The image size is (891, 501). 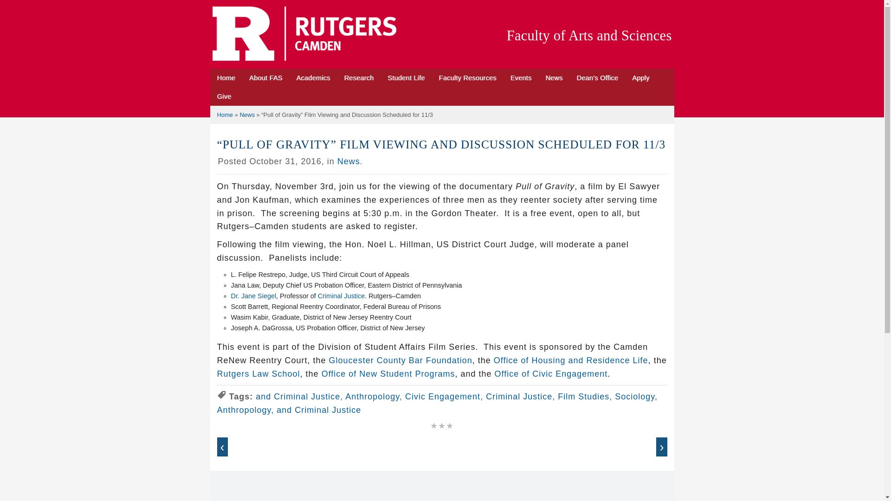 What do you see at coordinates (226, 114) in the screenshot?
I see `Go to Faculty of Arts and Sciences.` at bounding box center [226, 114].